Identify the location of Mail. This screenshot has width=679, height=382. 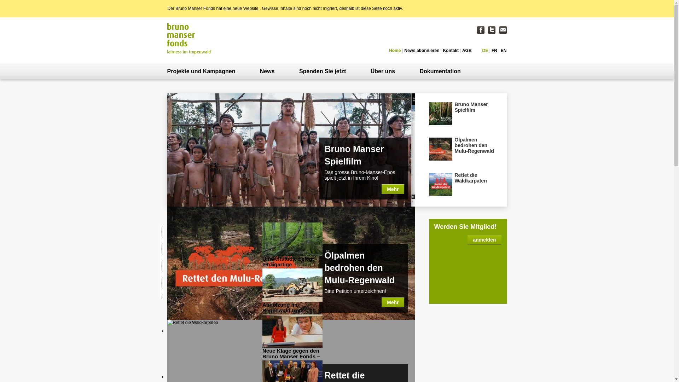
(503, 30).